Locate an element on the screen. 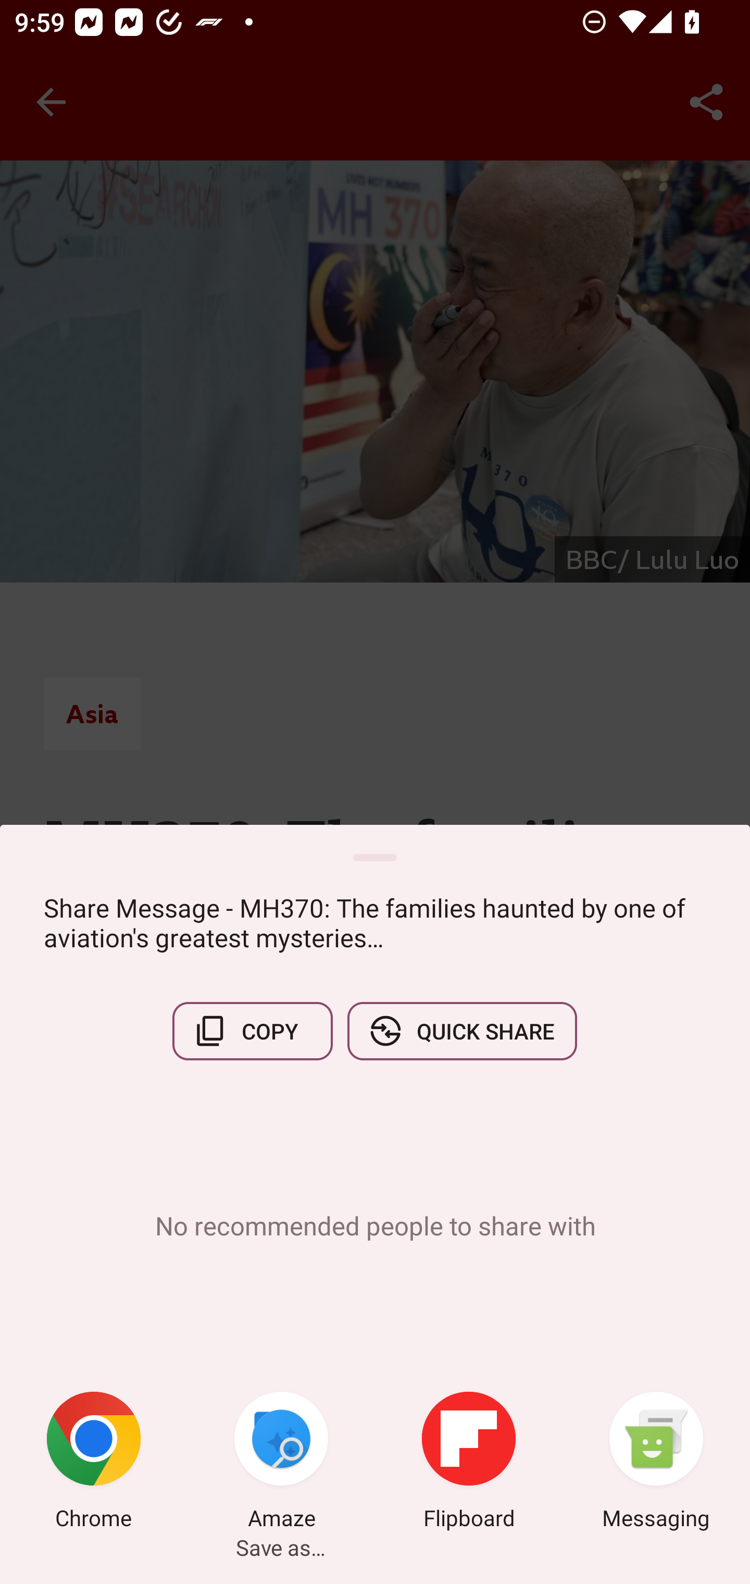 The image size is (750, 1584). Chrome is located at coordinates (94, 1463).